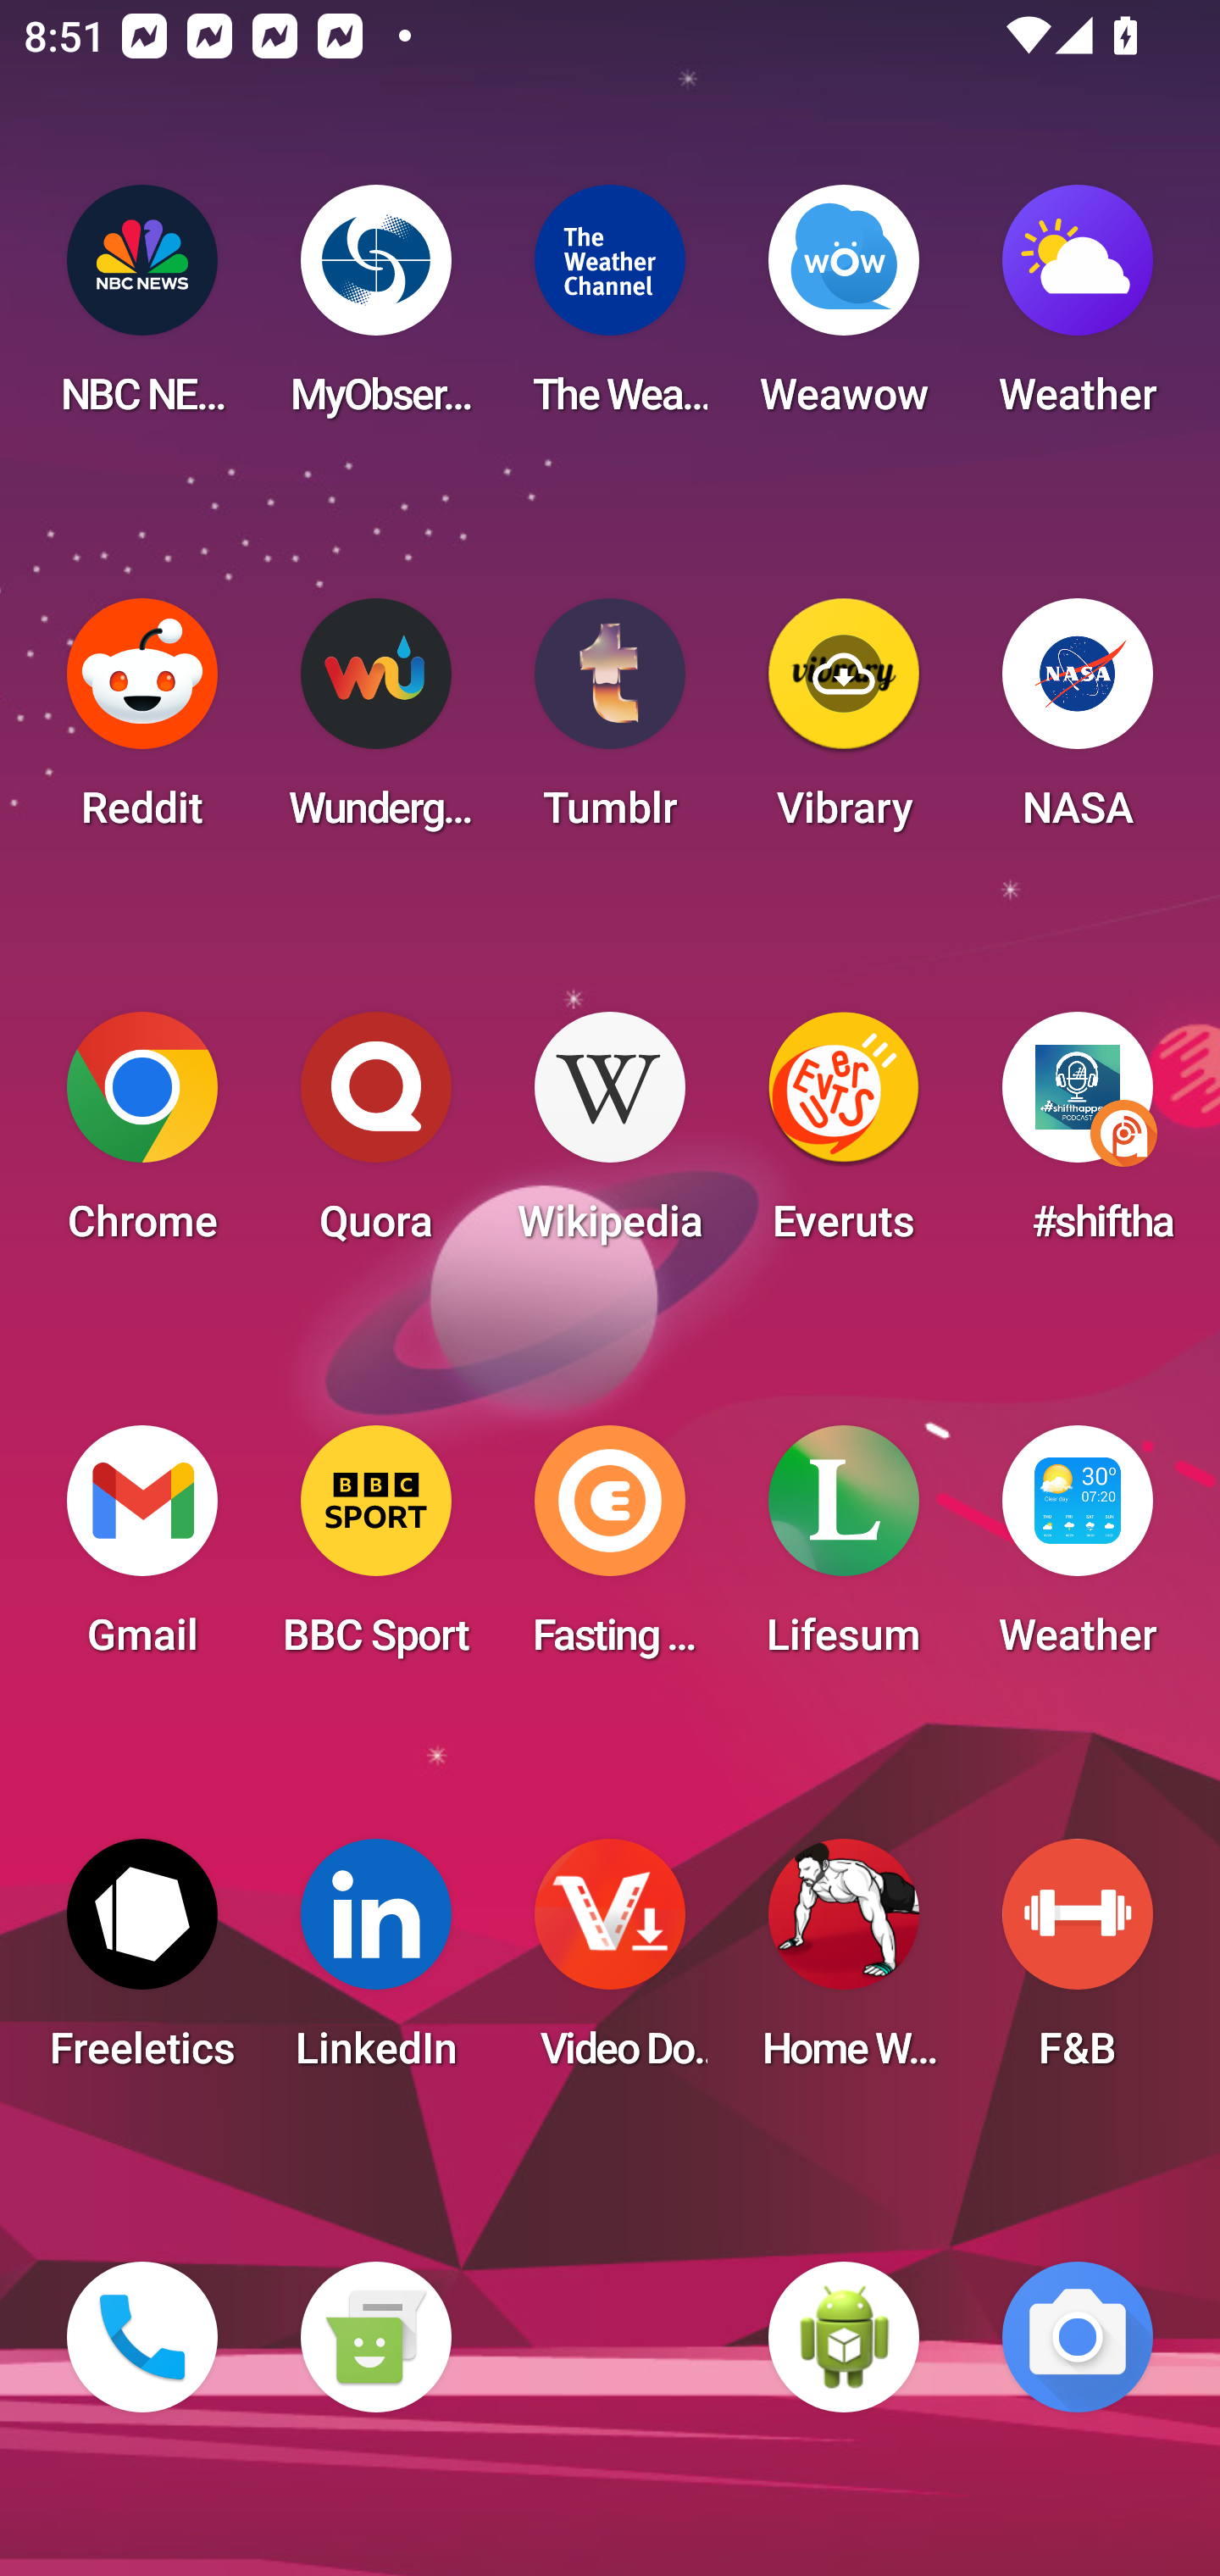 This screenshot has height=2576, width=1220. I want to click on Messaging, so click(375, 2337).